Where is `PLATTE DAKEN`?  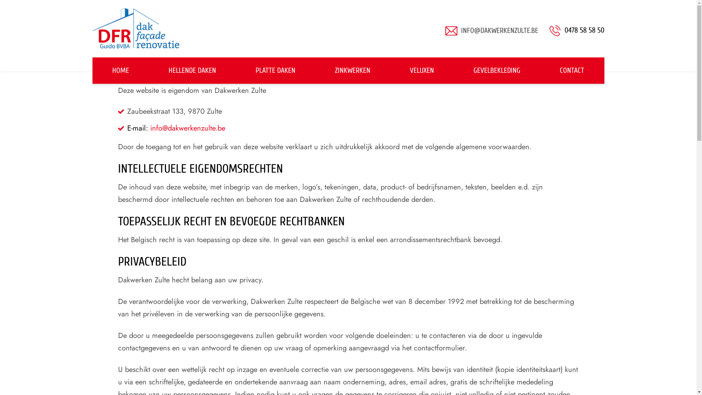 PLATTE DAKEN is located at coordinates (276, 71).